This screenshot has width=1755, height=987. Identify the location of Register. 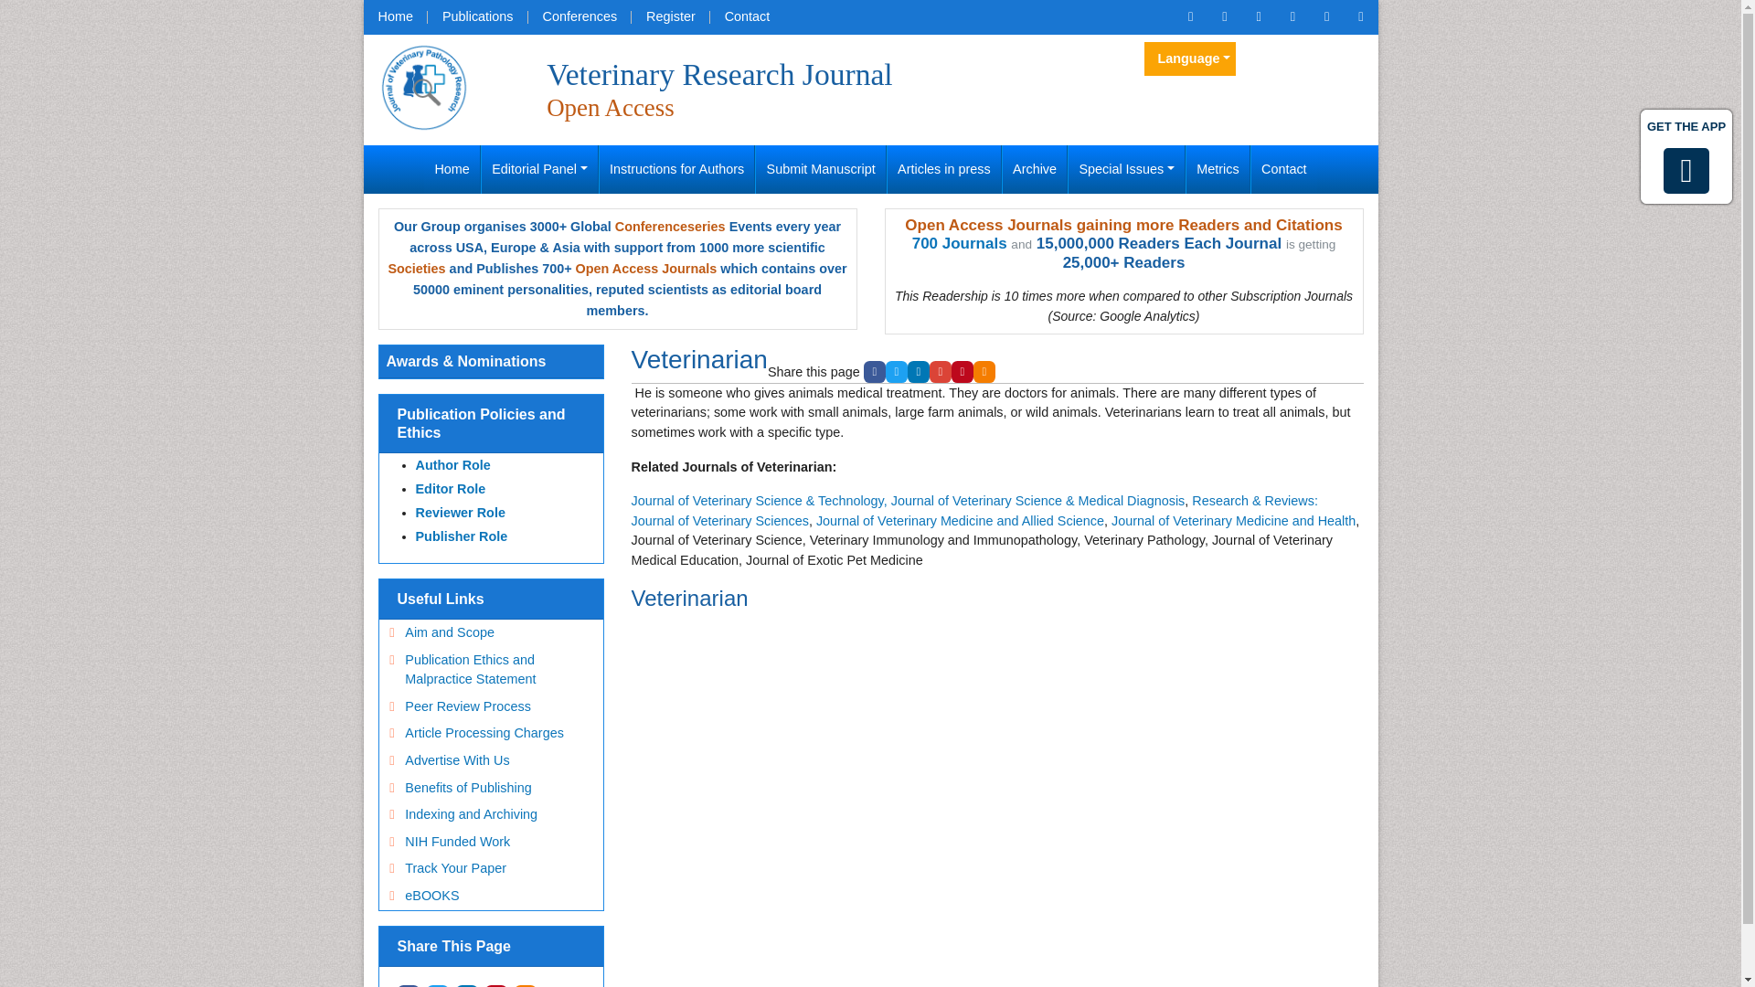
(671, 16).